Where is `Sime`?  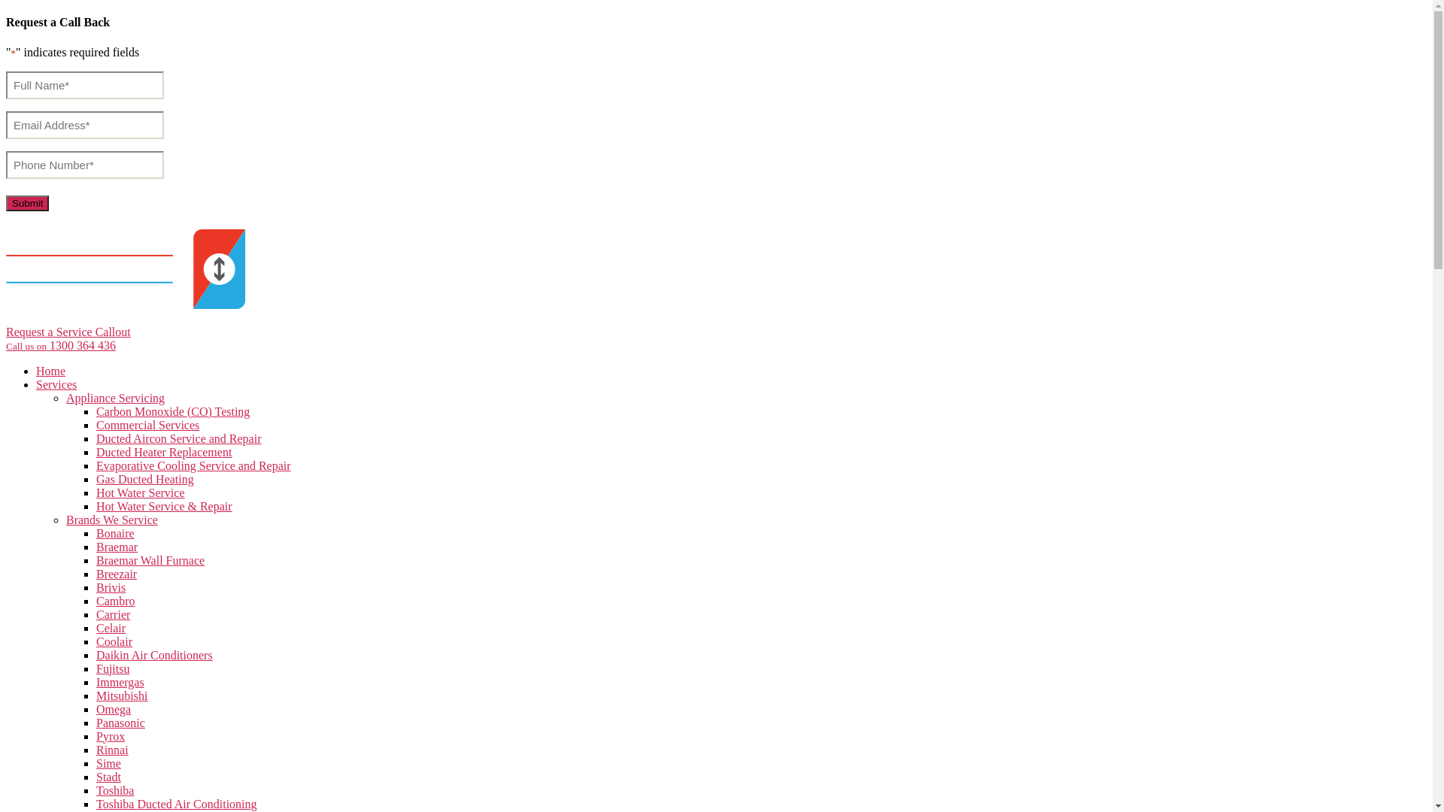
Sime is located at coordinates (108, 764).